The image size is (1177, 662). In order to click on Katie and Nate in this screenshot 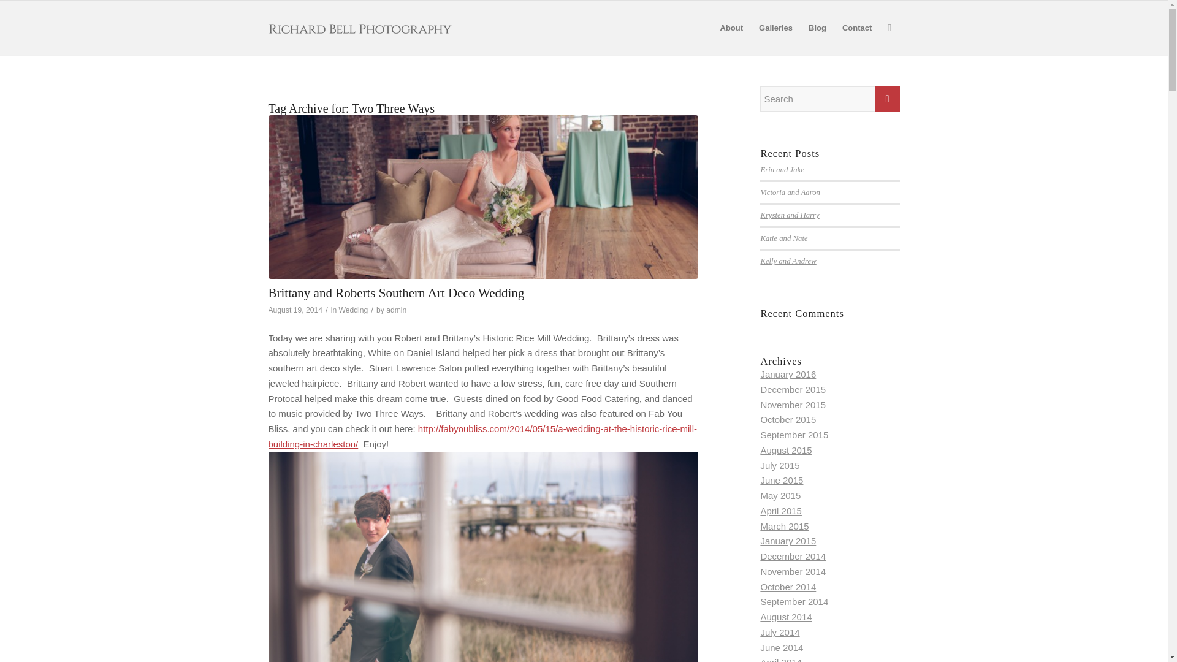, I will do `click(783, 238)`.